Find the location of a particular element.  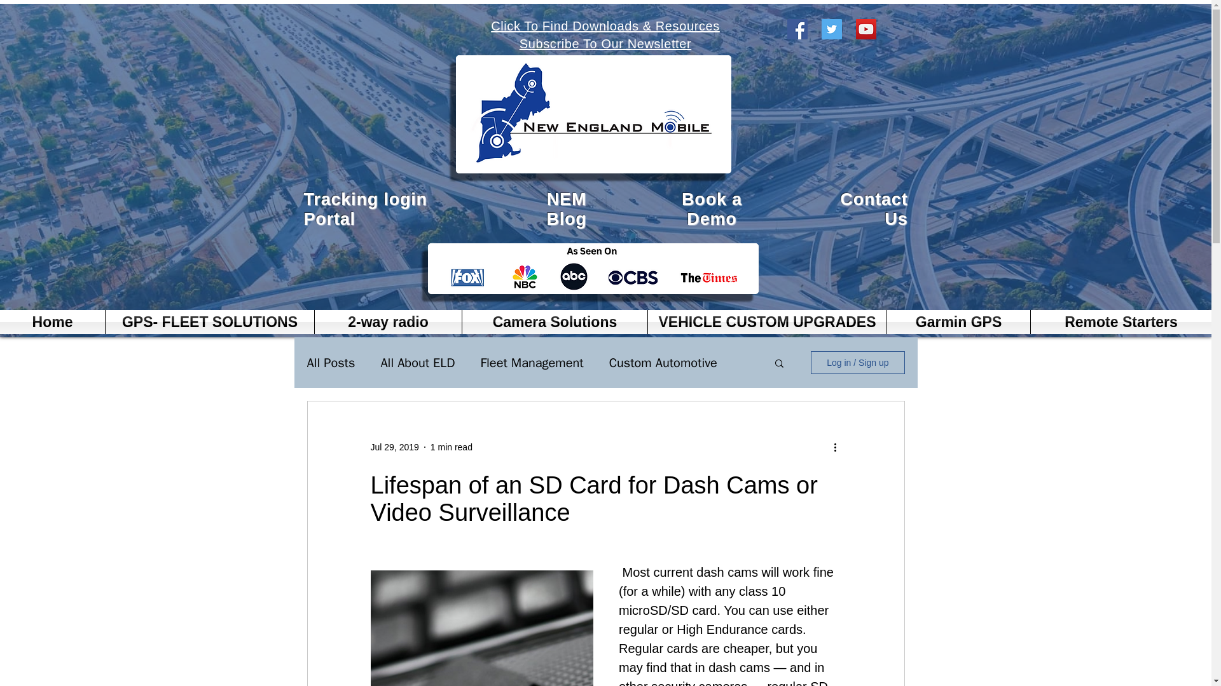

Book a Demo is located at coordinates (712, 209).